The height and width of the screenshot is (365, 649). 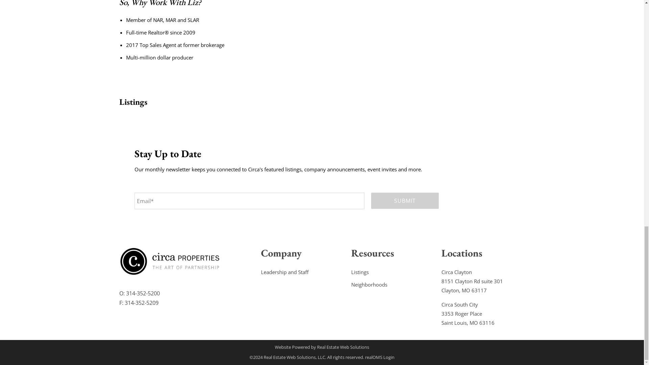 I want to click on Circa South City, so click(x=459, y=305).